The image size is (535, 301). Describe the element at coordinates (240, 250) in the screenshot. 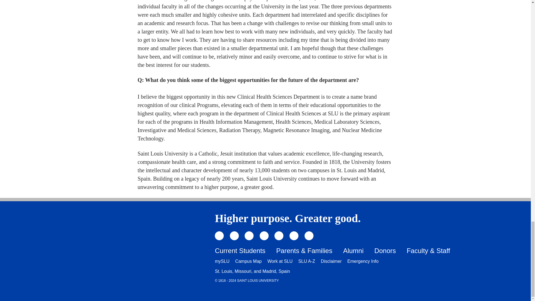

I see `Current Students` at that location.